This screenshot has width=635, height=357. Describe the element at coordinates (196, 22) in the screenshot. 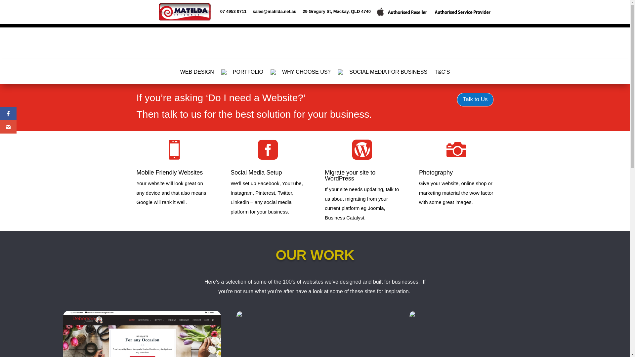

I see `Repairs` at that location.